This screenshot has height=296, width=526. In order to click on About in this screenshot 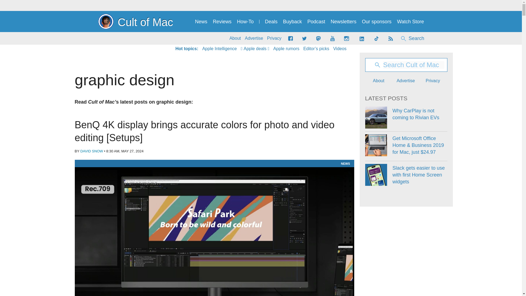, I will do `click(235, 38)`.